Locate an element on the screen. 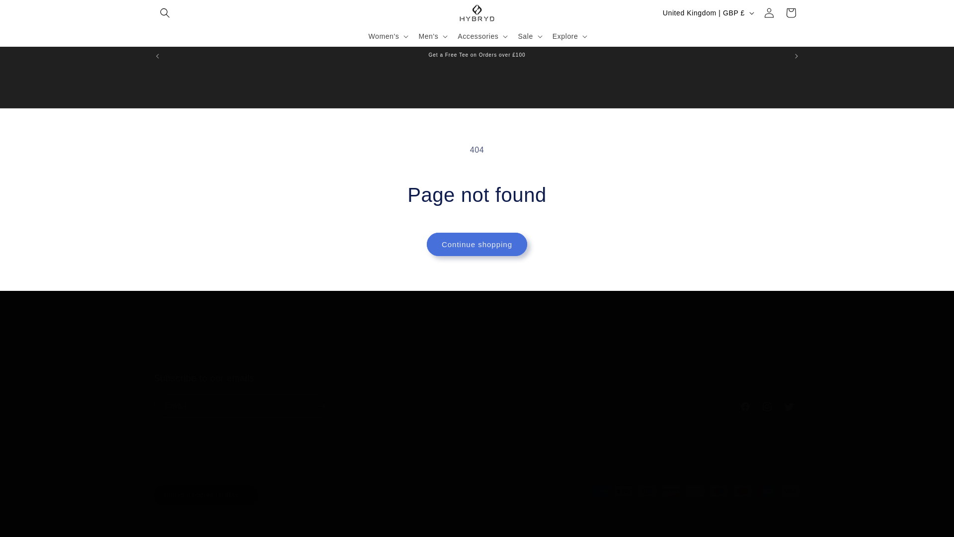 The height and width of the screenshot is (537, 954). Skip to content is located at coordinates (30, 11).